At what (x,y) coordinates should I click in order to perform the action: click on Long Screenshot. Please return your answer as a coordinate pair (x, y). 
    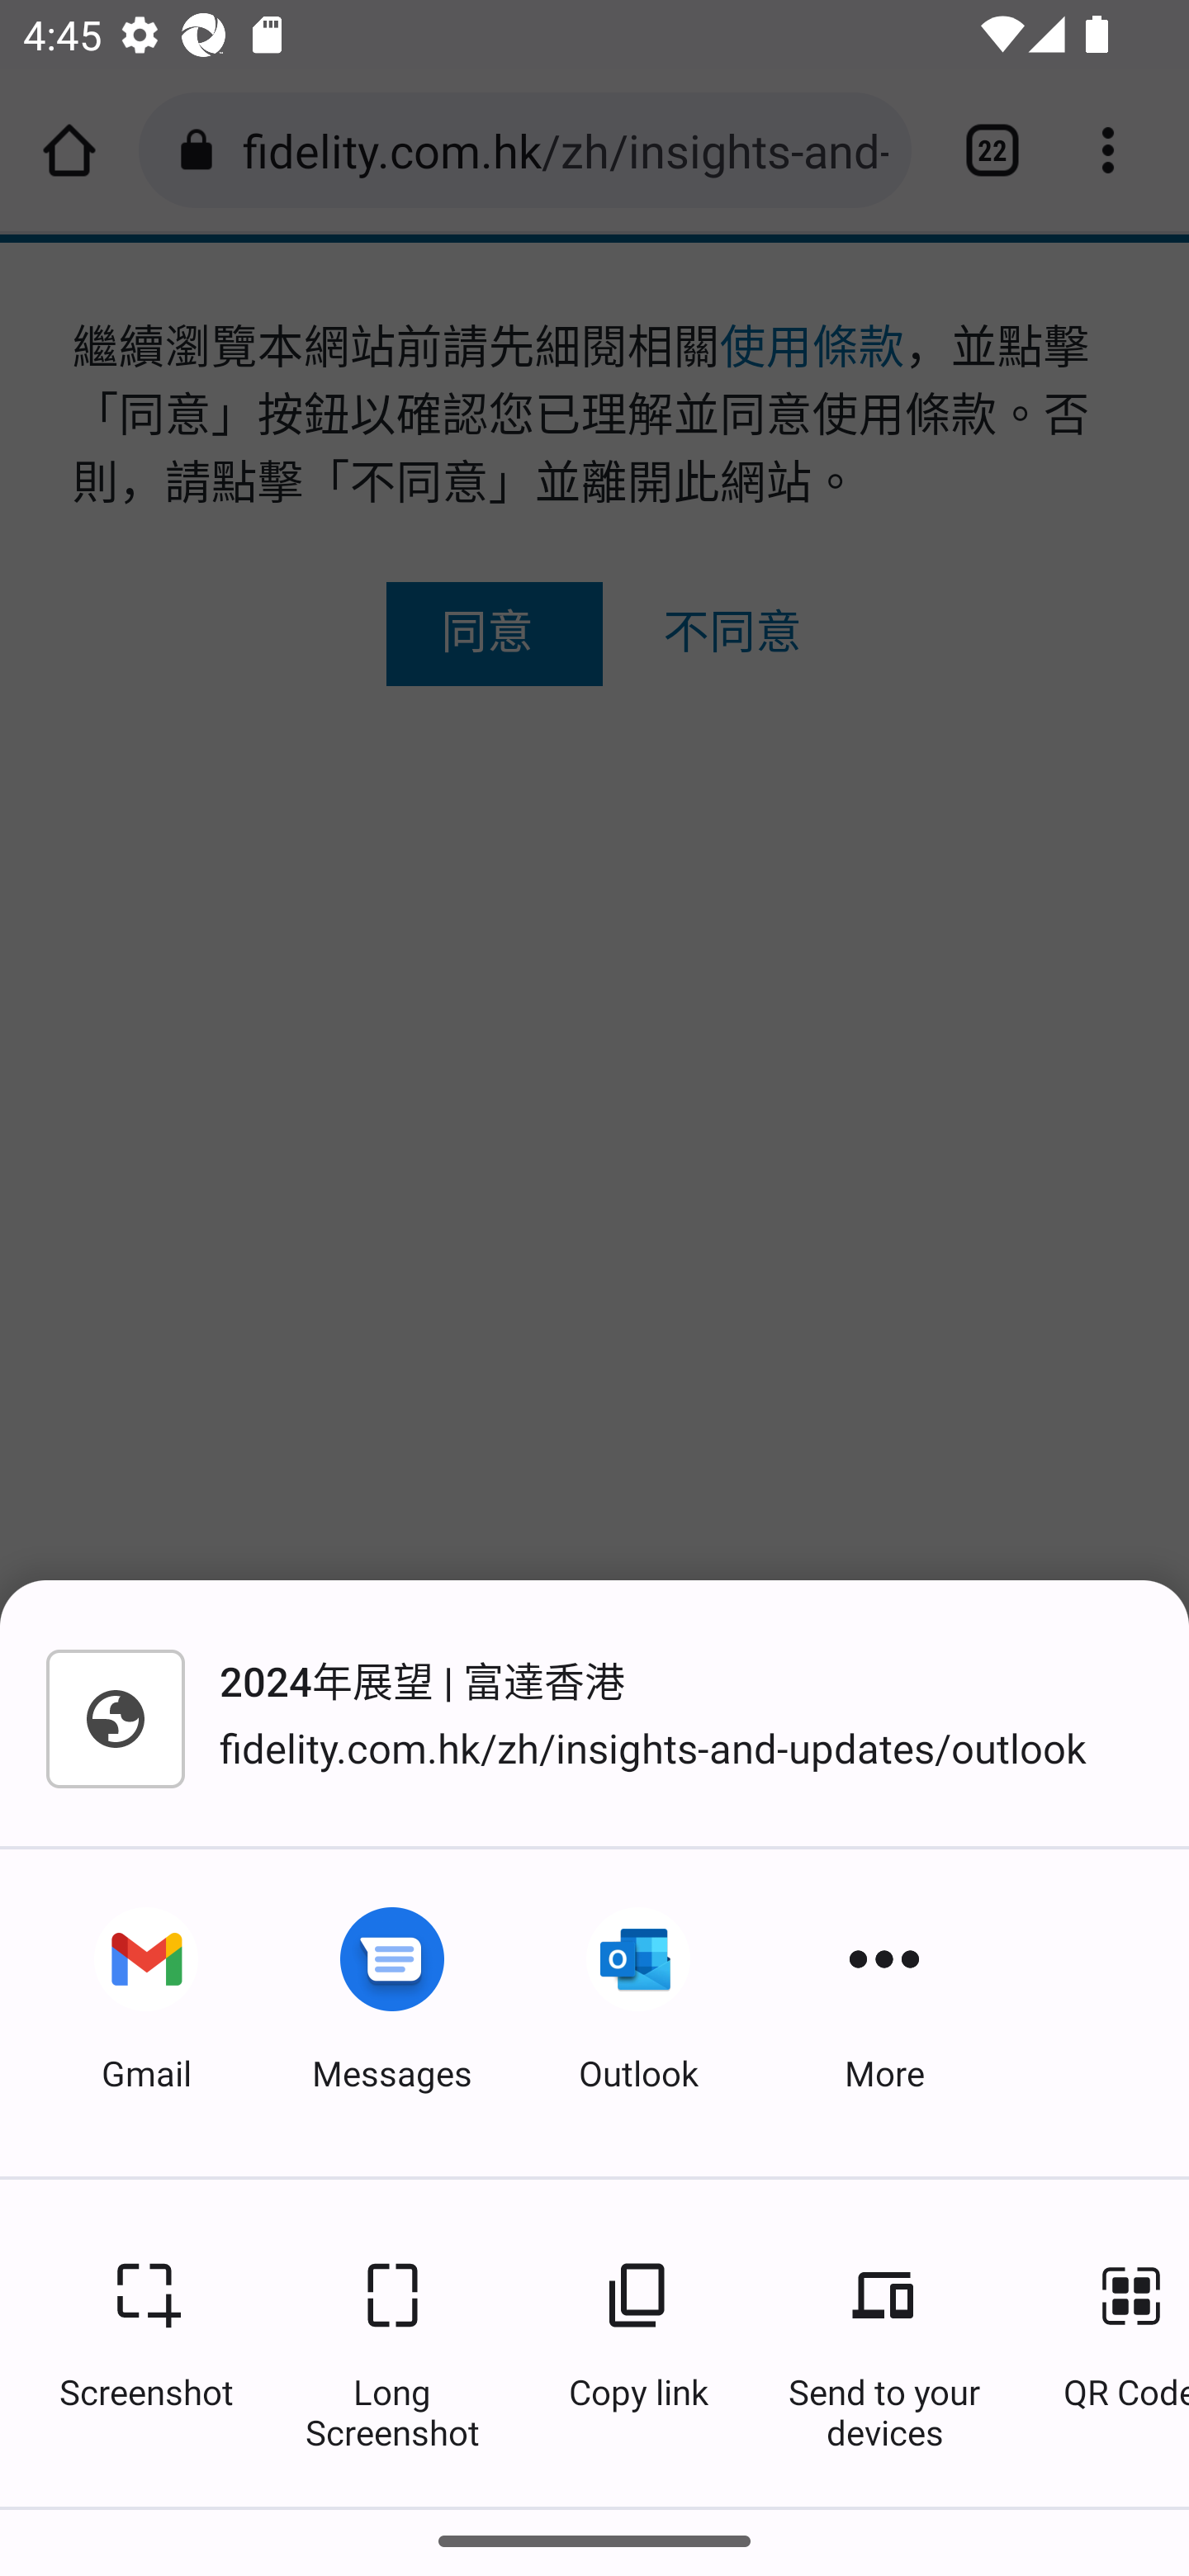
    Looking at the image, I should click on (392, 2342).